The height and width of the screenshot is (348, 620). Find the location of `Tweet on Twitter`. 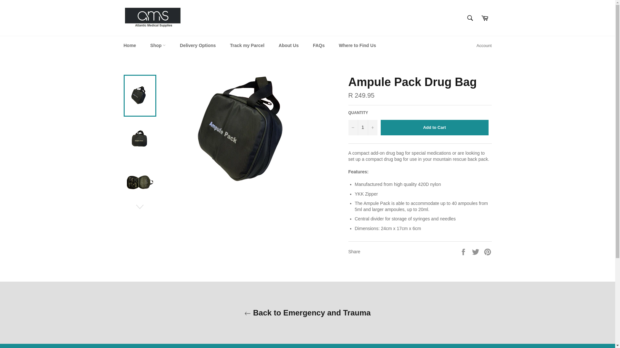

Tweet on Twitter is located at coordinates (476, 252).